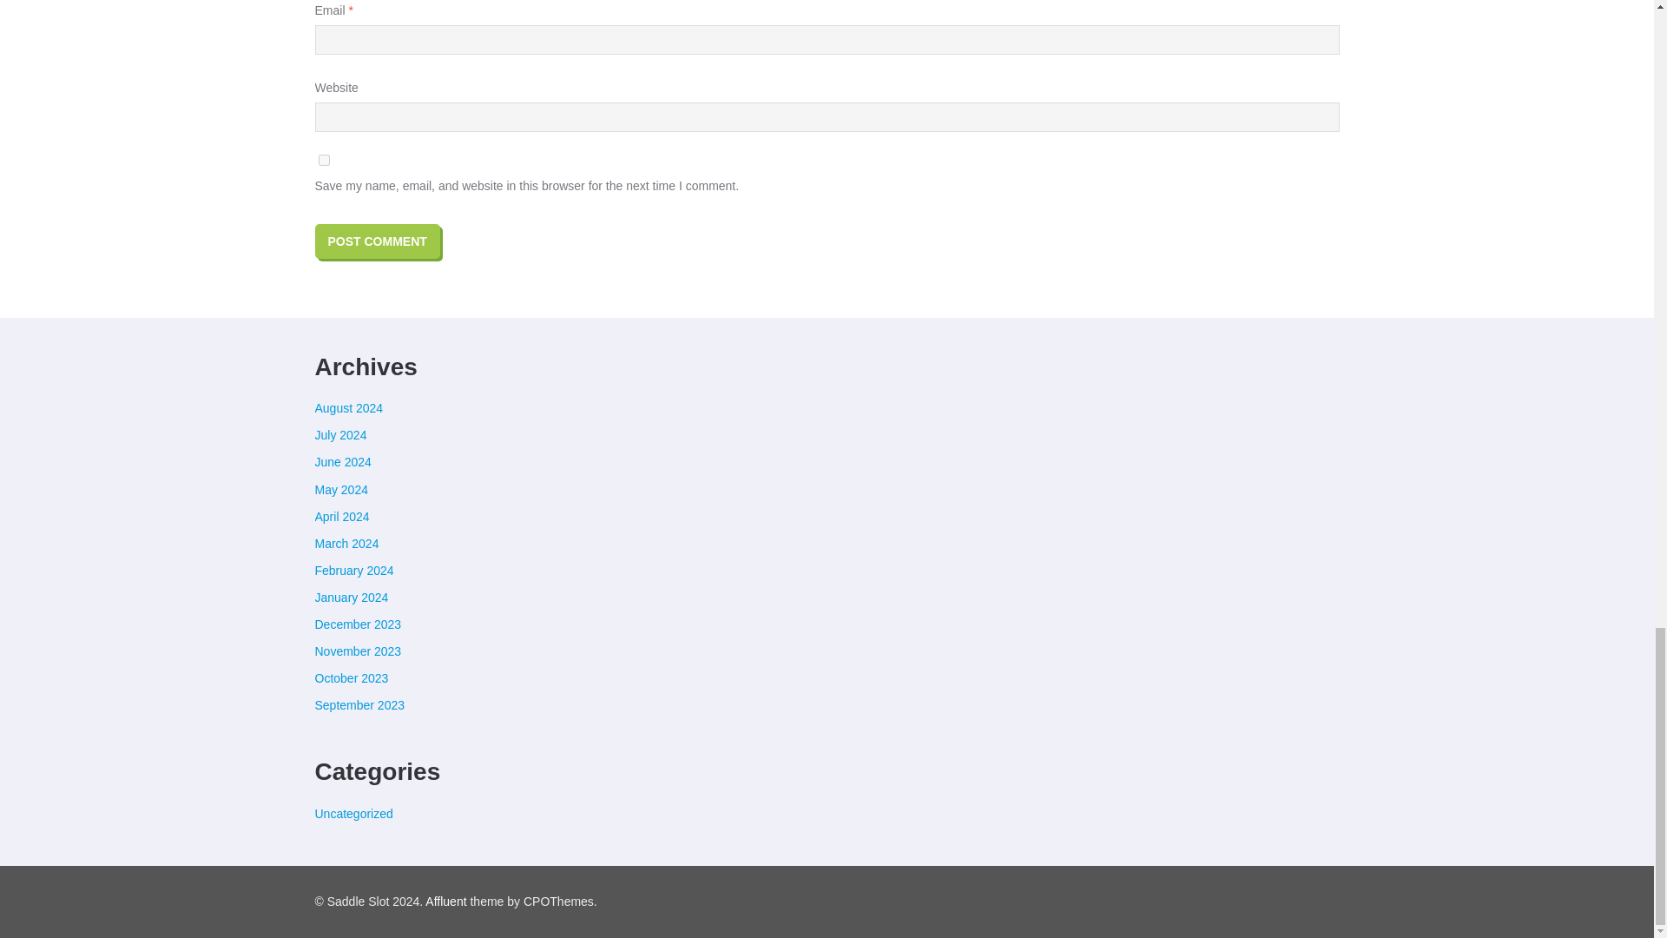 This screenshot has width=1667, height=938. What do you see at coordinates (359, 704) in the screenshot?
I see `September 2023` at bounding box center [359, 704].